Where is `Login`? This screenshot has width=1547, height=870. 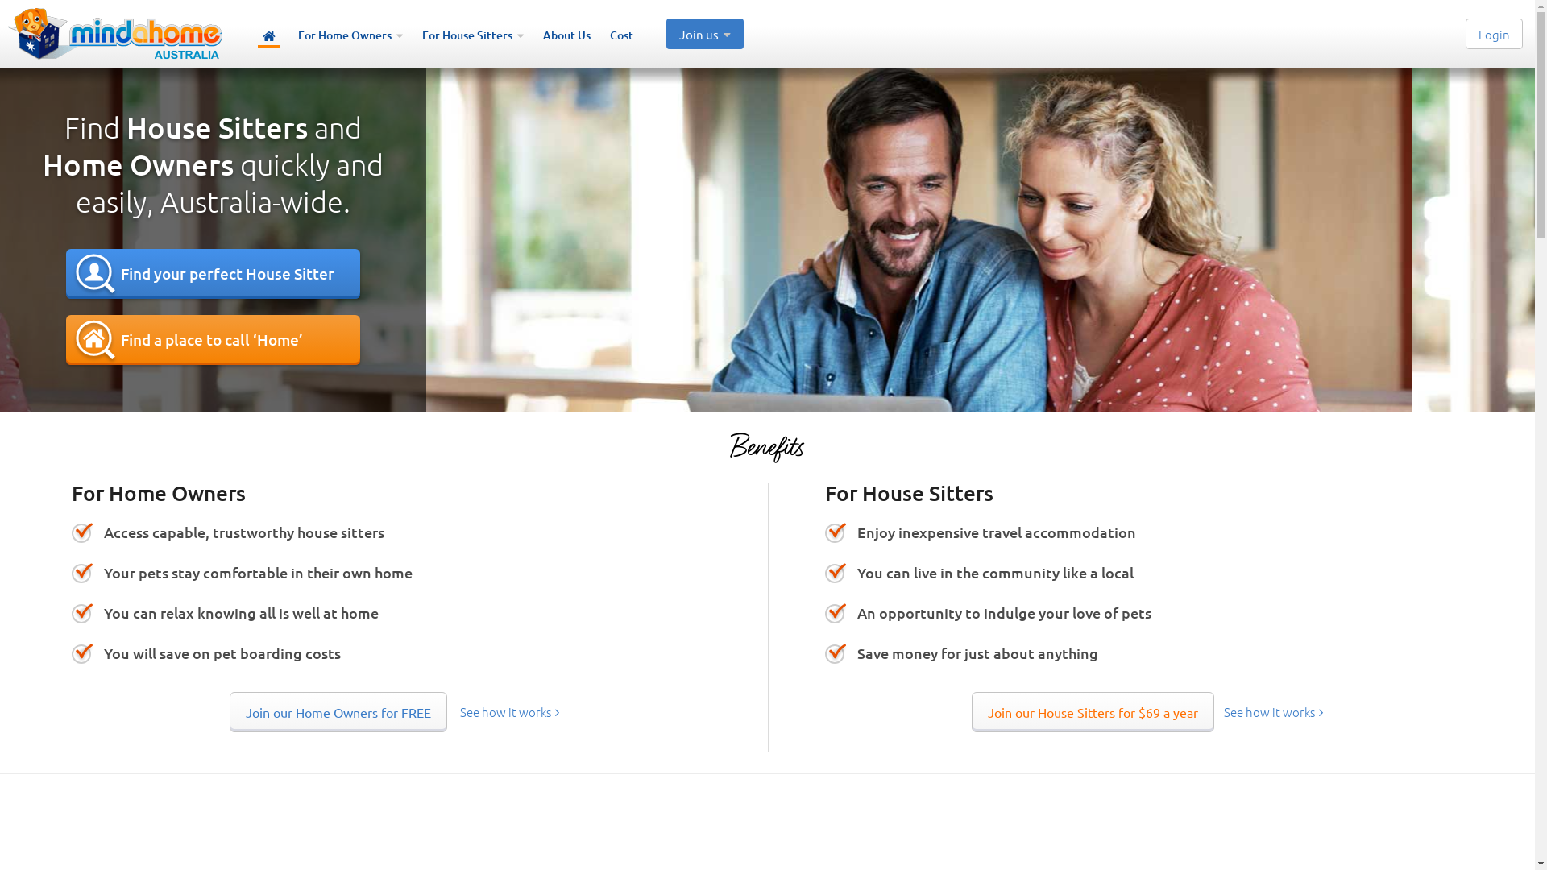 Login is located at coordinates (1494, 34).